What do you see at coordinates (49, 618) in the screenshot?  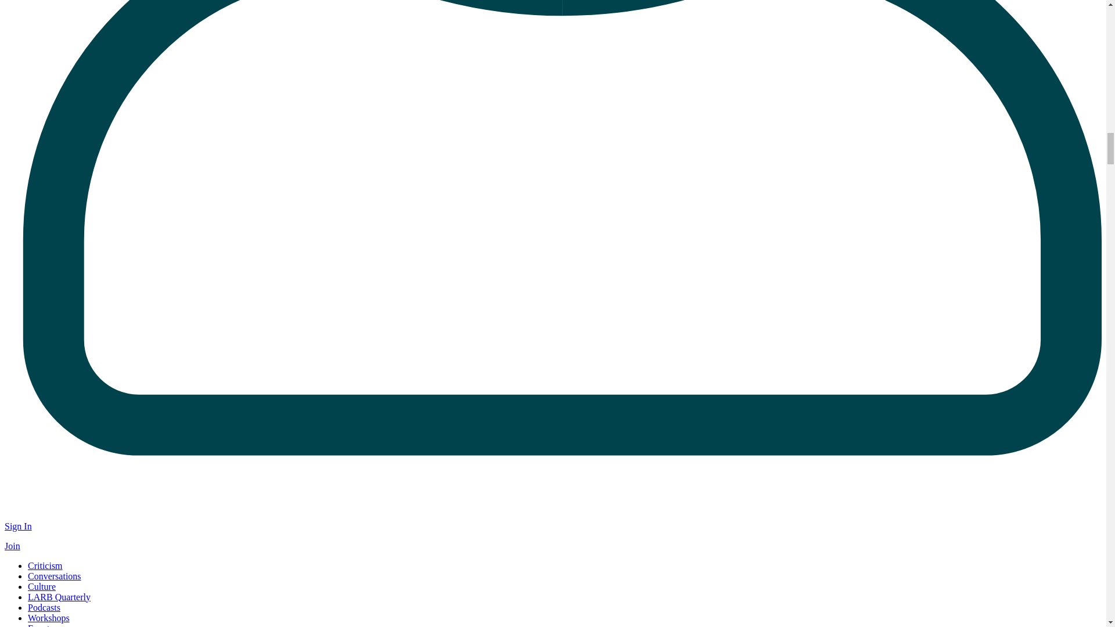 I see `Workshops` at bounding box center [49, 618].